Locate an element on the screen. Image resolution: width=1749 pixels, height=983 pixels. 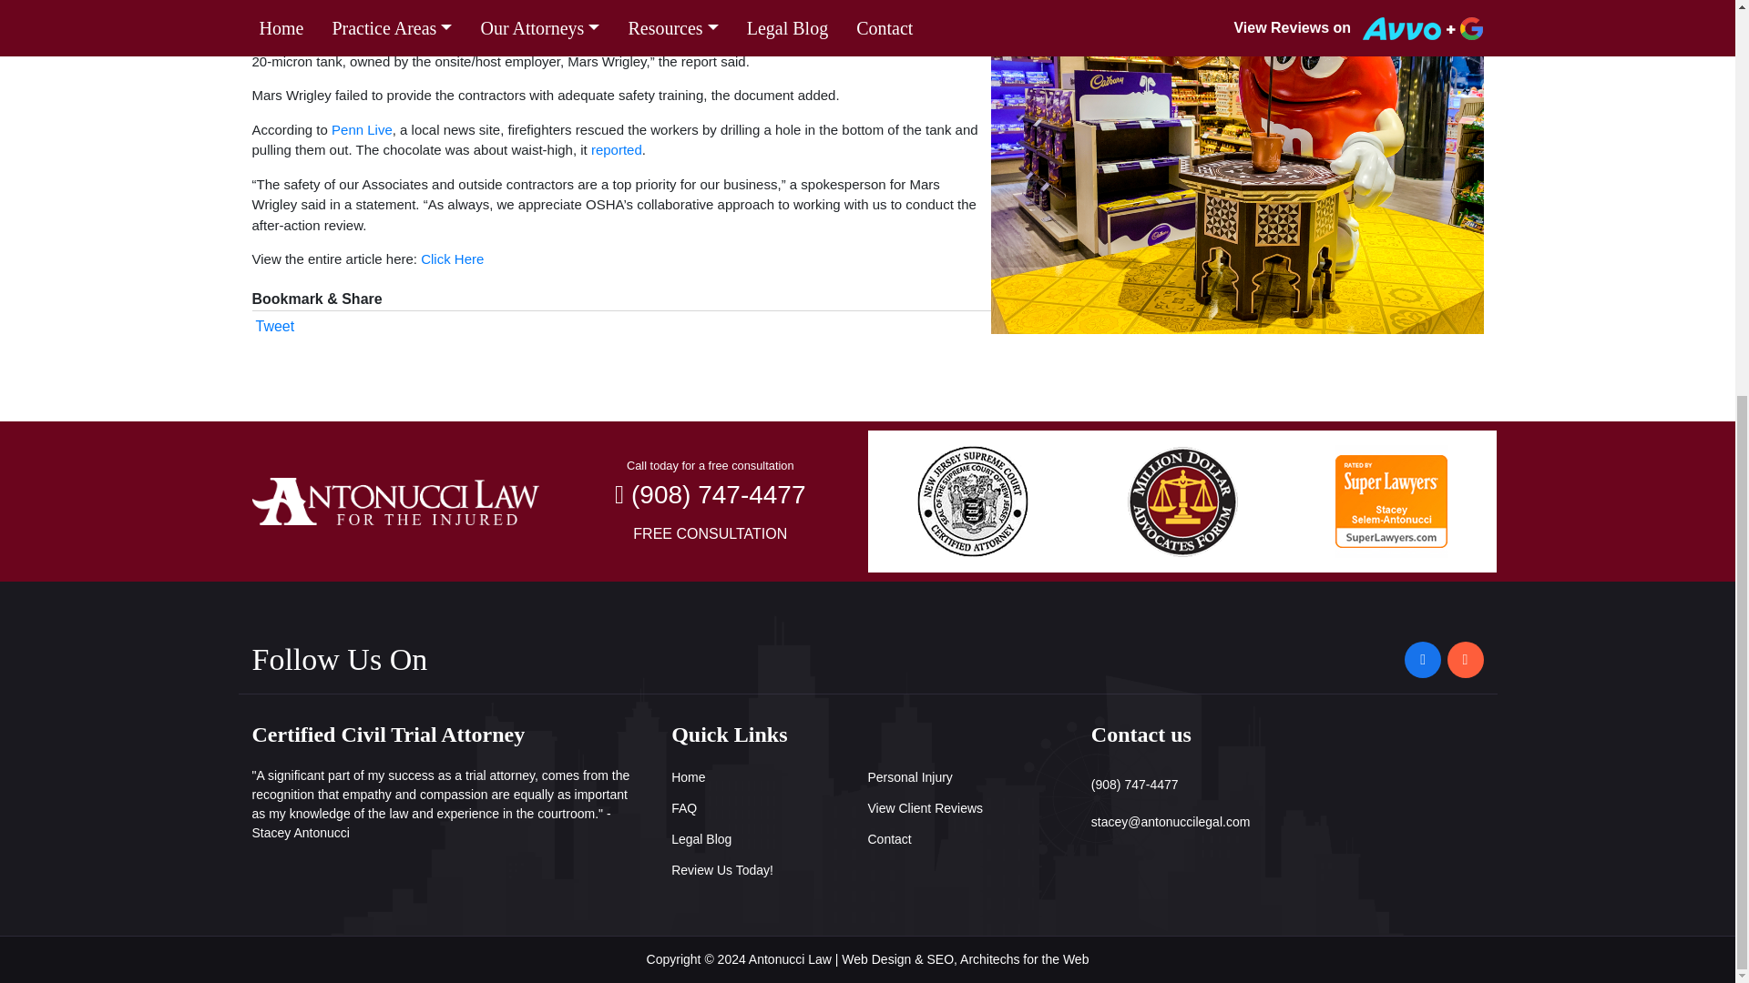
FREE CONSULTATION is located at coordinates (710, 533).